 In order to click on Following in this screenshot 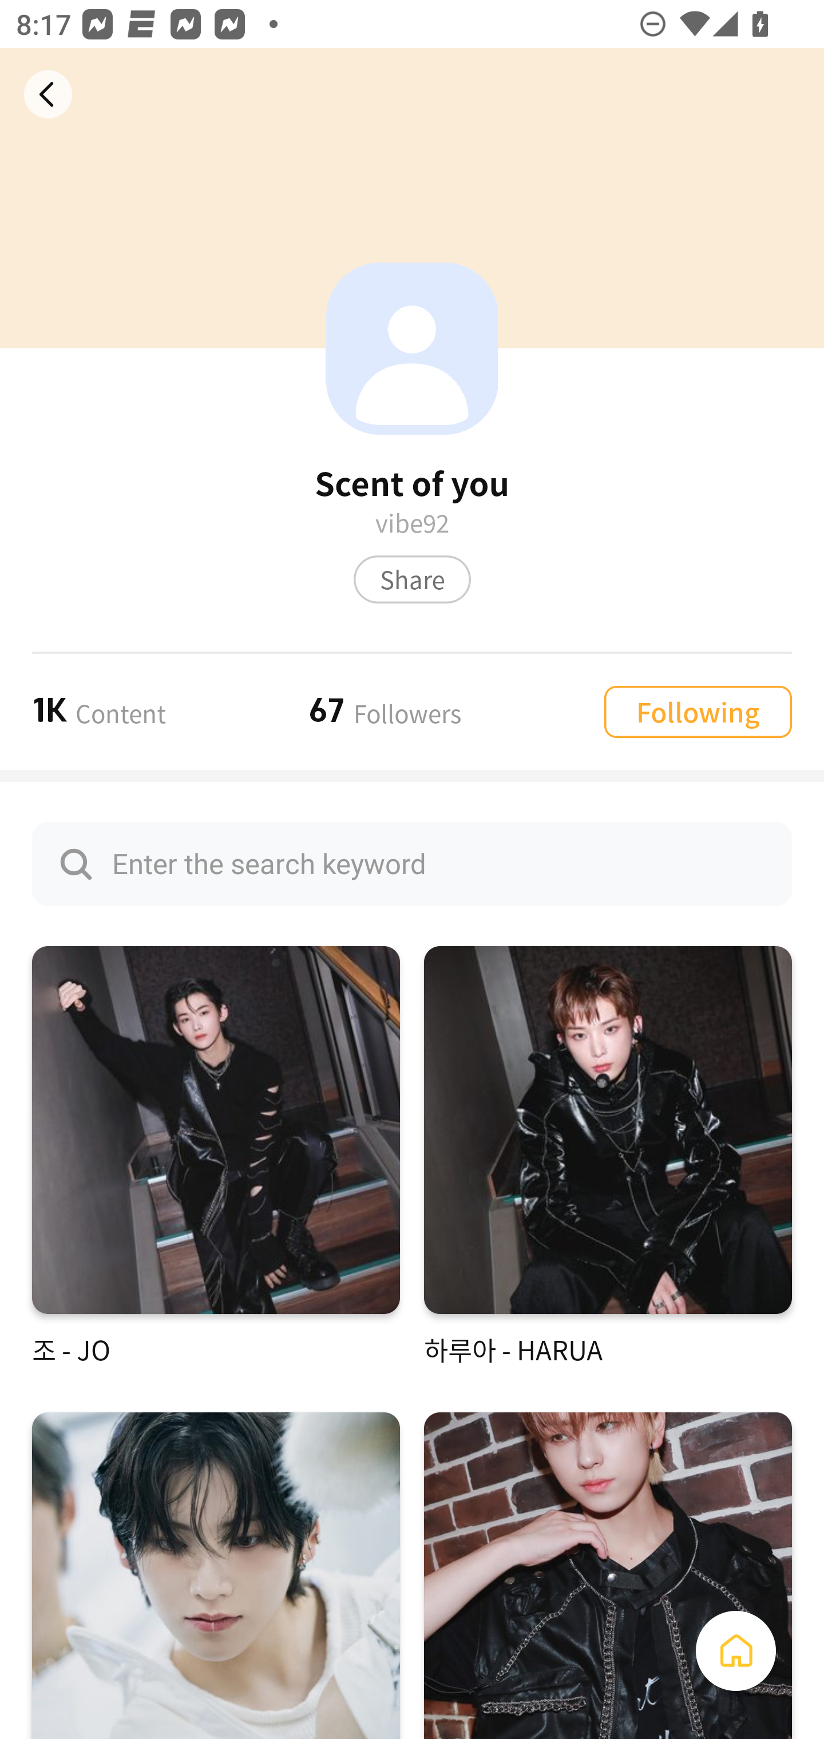, I will do `click(698, 710)`.